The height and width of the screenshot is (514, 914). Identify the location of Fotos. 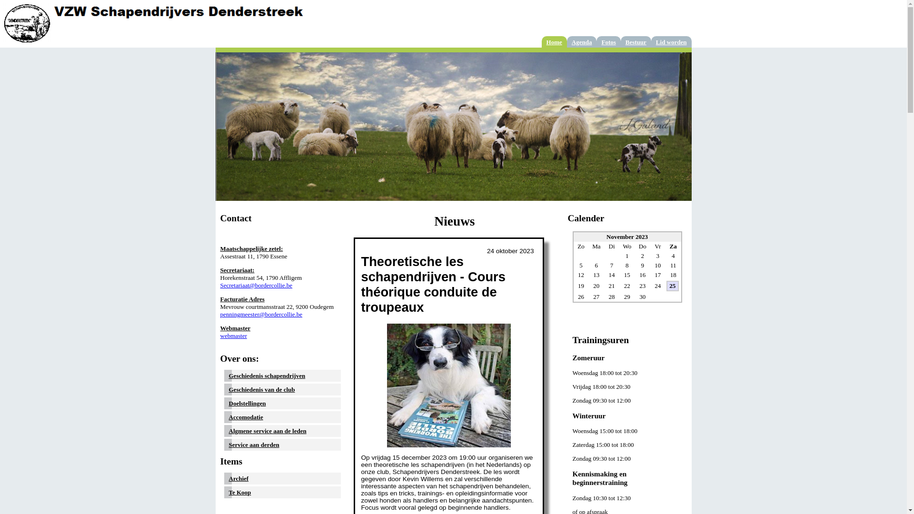
(608, 42).